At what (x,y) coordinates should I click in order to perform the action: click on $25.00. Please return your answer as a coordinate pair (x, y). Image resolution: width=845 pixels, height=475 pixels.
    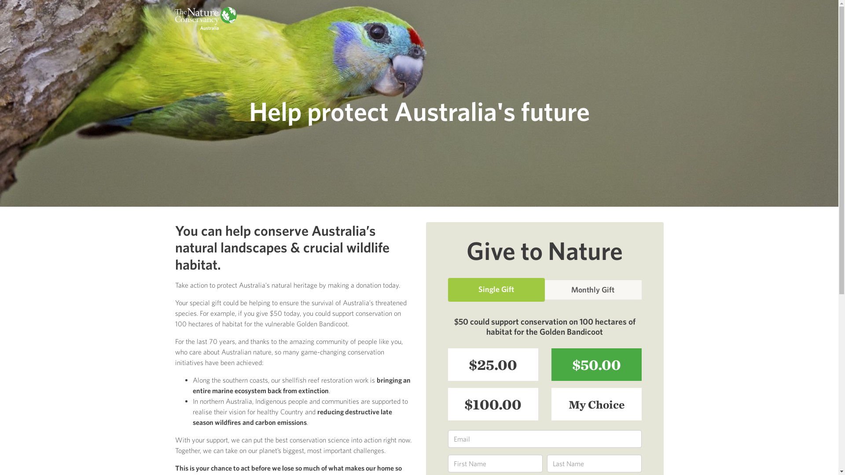
    Looking at the image, I should click on (493, 365).